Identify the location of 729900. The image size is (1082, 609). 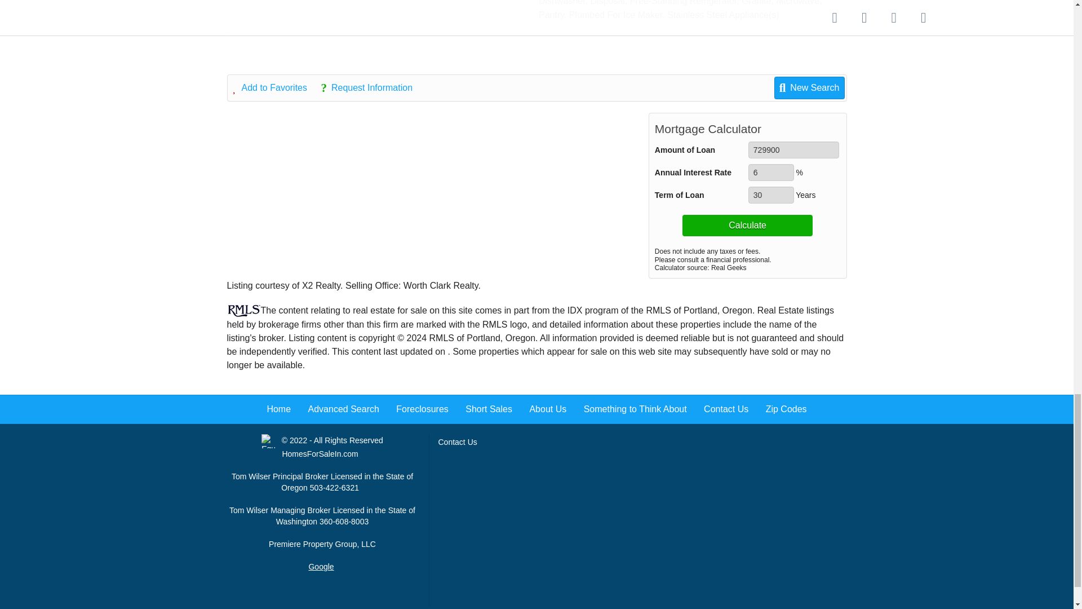
(793, 149).